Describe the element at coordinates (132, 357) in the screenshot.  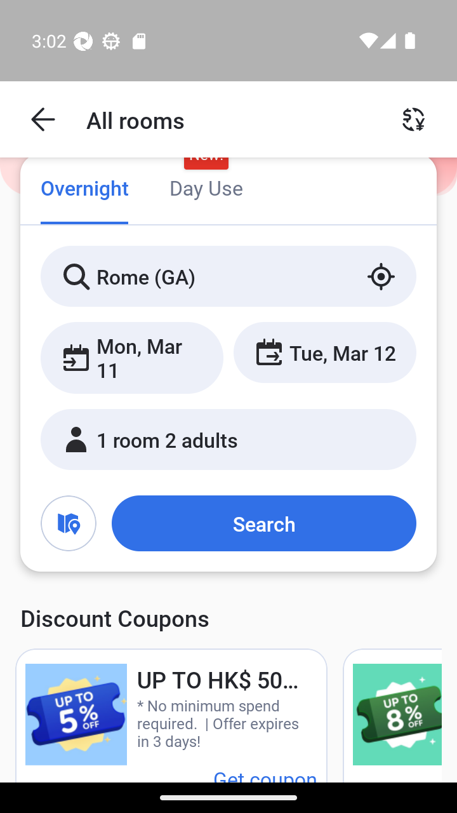
I see `Mon, Mar 11` at that location.